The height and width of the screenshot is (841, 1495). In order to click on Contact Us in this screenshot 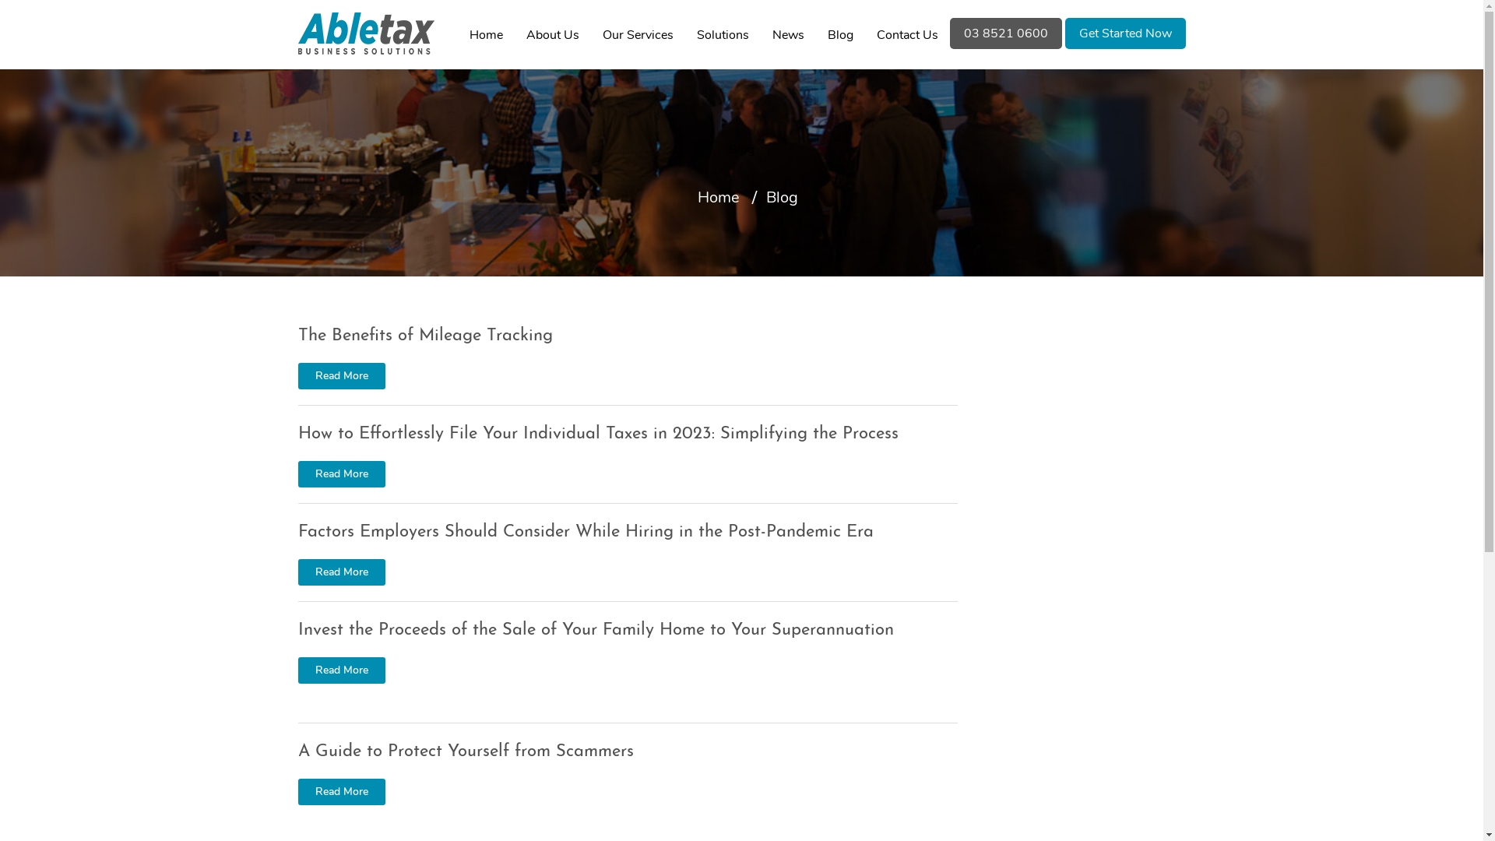, I will do `click(908, 35)`.